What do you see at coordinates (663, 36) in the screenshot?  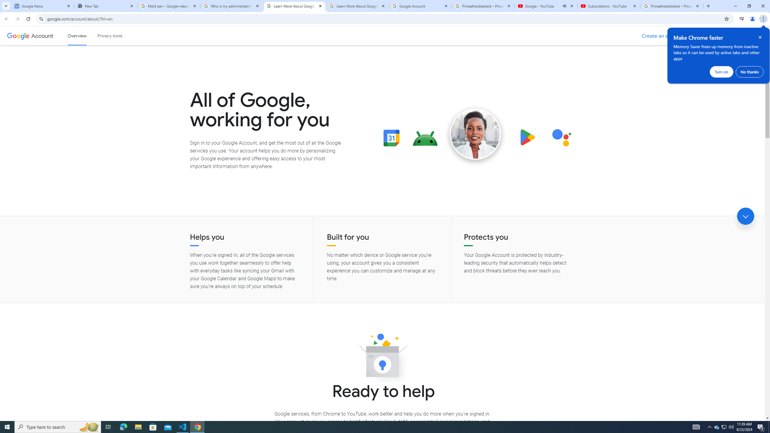 I see `Create a Google Account` at bounding box center [663, 36].